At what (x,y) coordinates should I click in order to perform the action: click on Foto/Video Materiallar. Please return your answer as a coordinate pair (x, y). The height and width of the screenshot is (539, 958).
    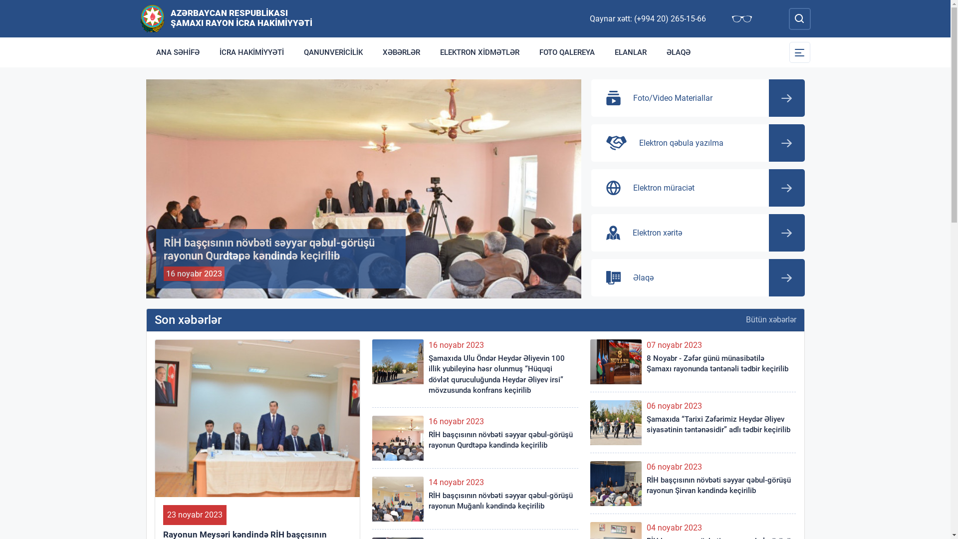
    Looking at the image, I should click on (698, 98).